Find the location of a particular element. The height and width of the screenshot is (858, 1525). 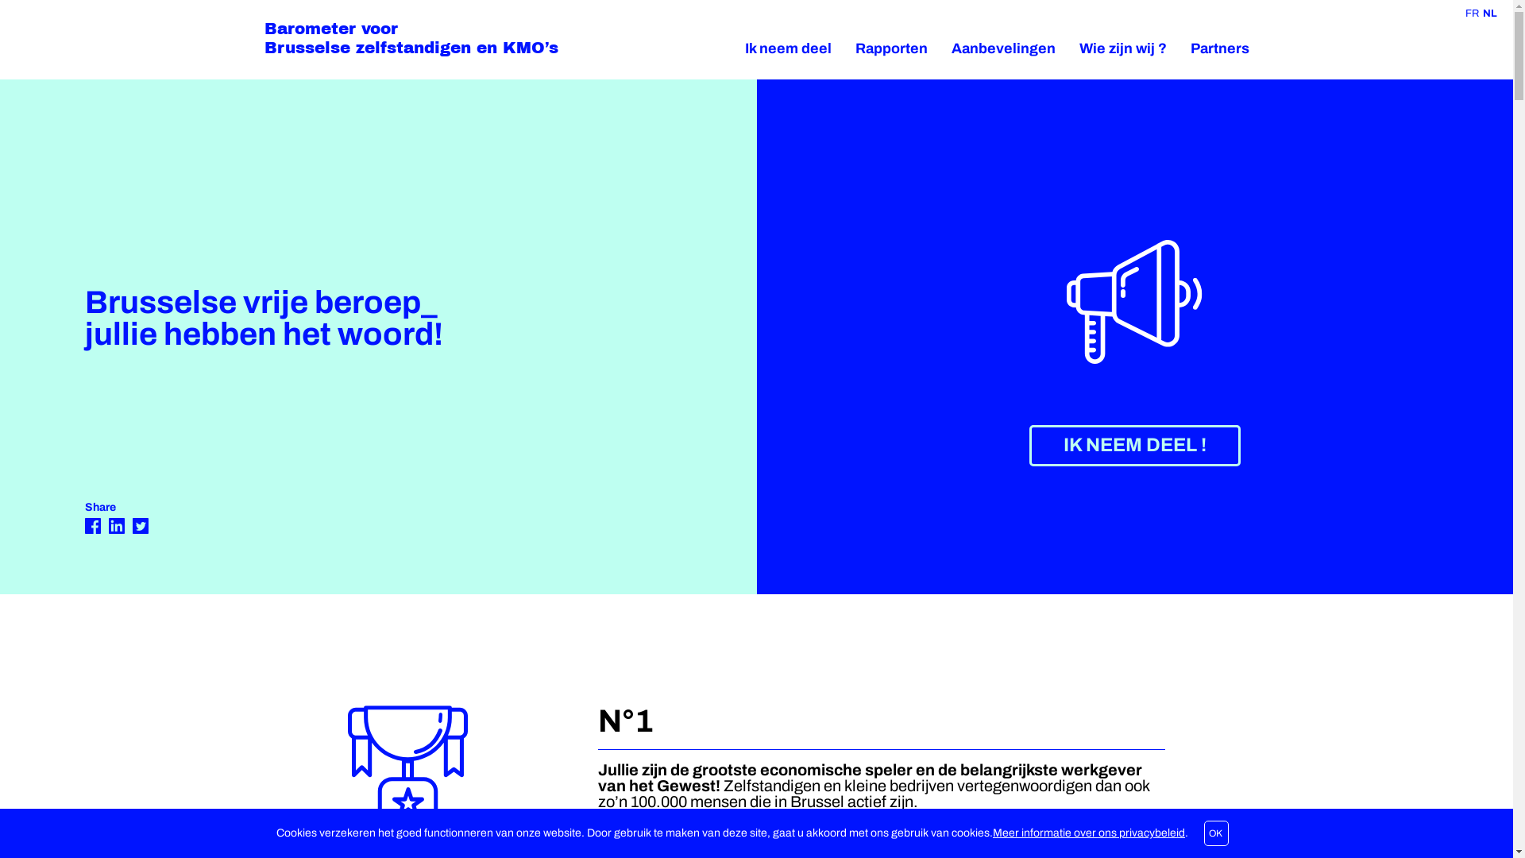

NL is located at coordinates (1490, 14).